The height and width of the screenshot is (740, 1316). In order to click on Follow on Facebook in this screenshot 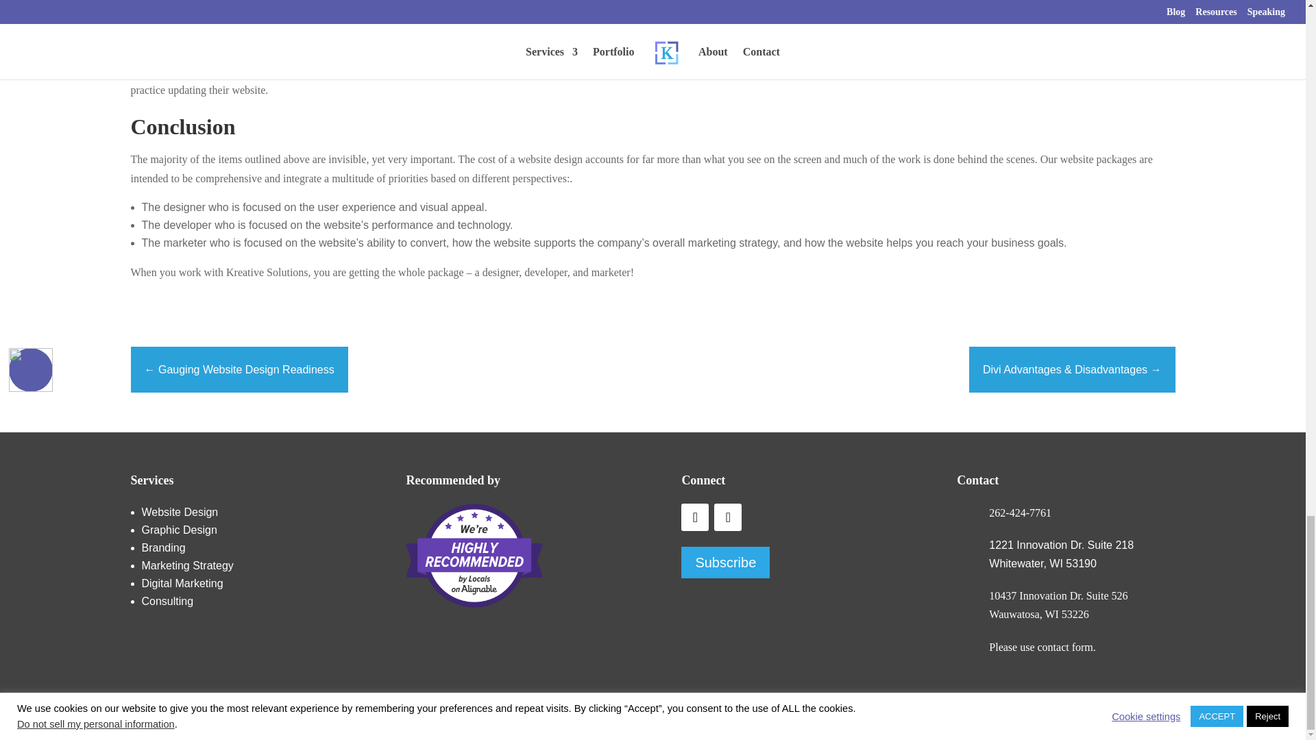, I will do `click(695, 517)`.